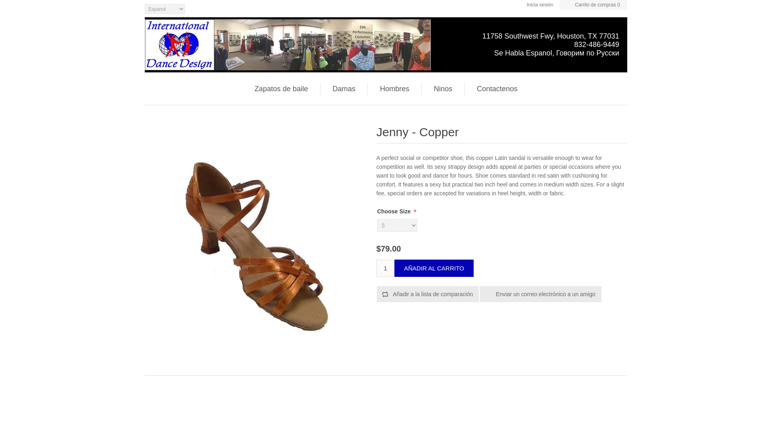 This screenshot has width=772, height=434. What do you see at coordinates (385, 268) in the screenshot?
I see `1` at bounding box center [385, 268].